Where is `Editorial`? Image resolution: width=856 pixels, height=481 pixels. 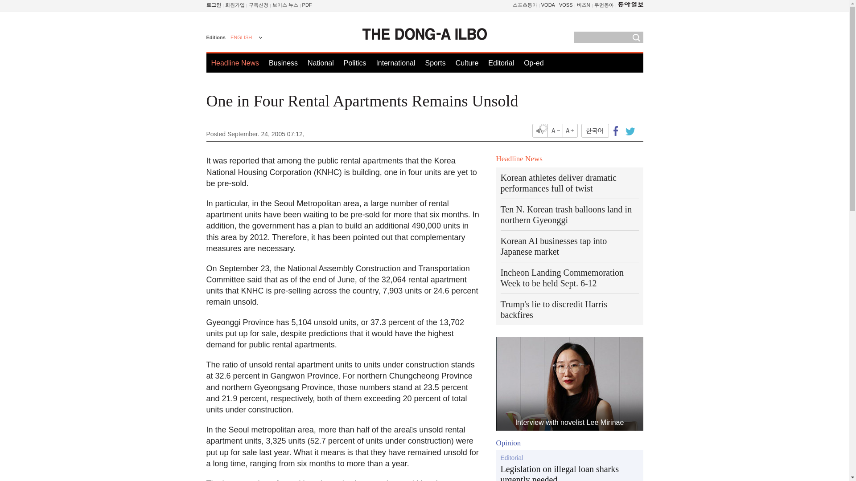 Editorial is located at coordinates (501, 63).